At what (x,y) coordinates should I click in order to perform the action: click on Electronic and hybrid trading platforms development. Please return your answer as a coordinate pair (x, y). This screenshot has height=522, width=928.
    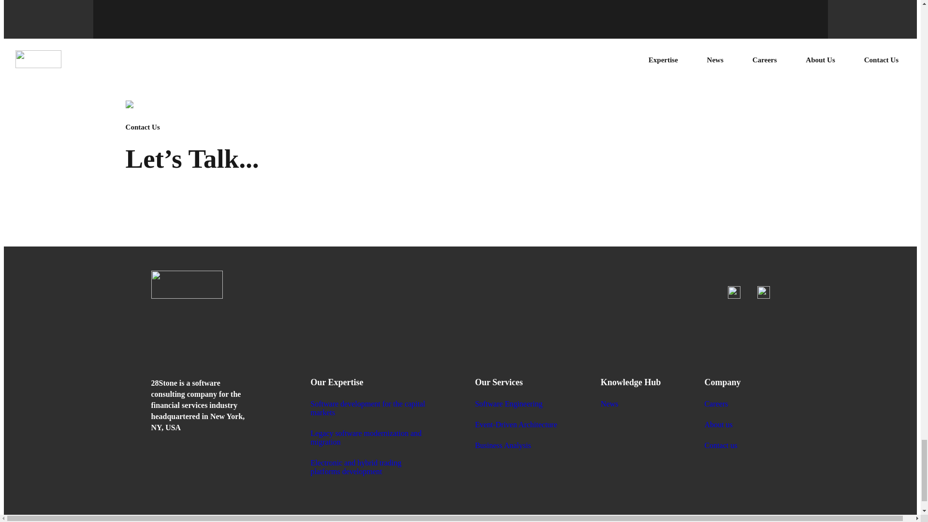
    Looking at the image, I should click on (371, 461).